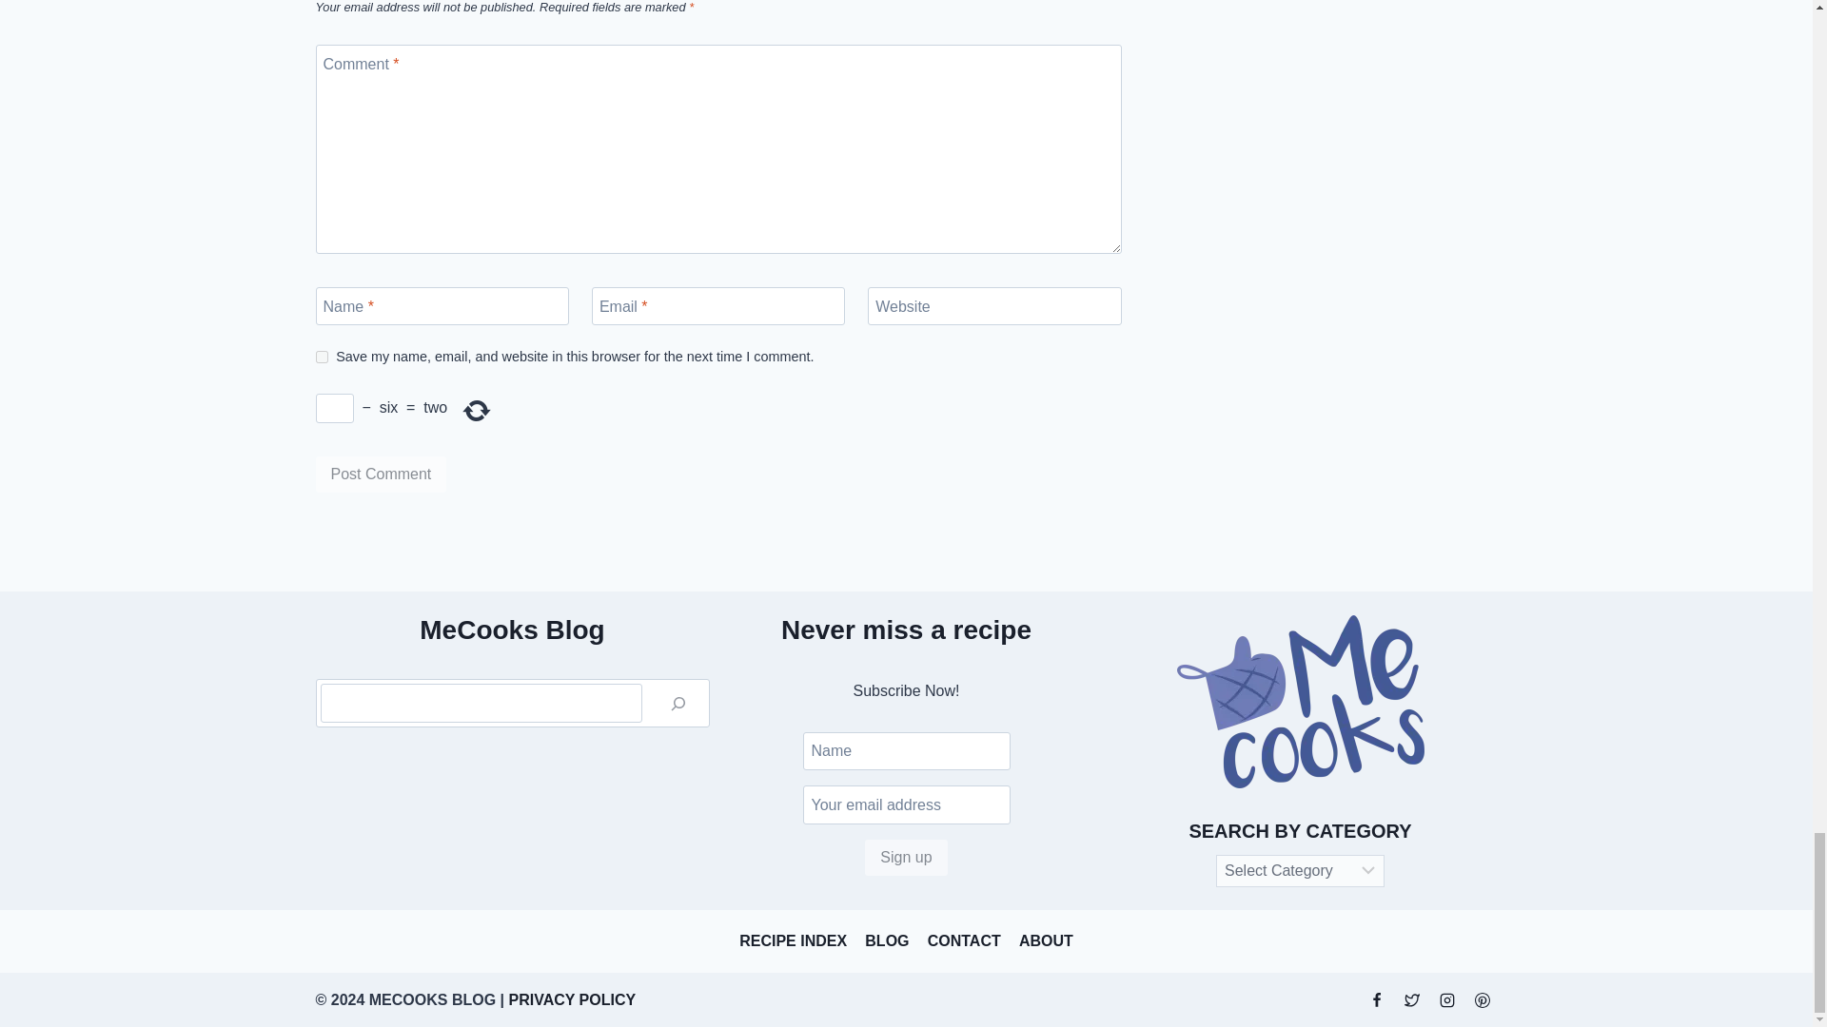 The image size is (1827, 1027). I want to click on Sign up, so click(905, 858).